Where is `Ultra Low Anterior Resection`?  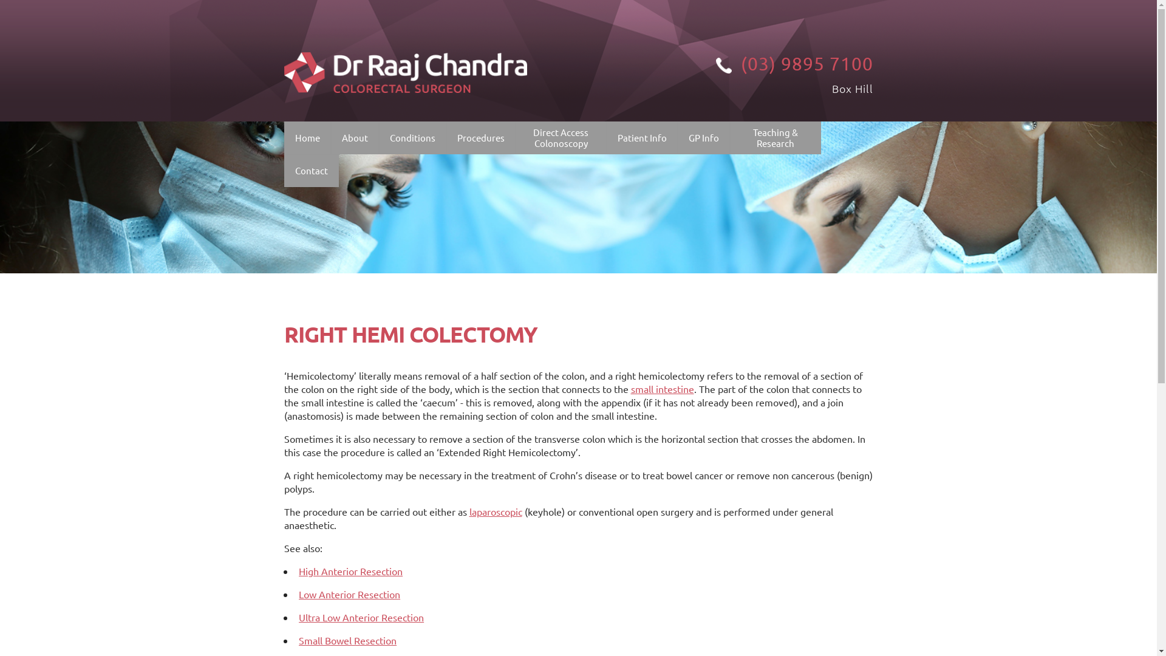 Ultra Low Anterior Resection is located at coordinates (361, 617).